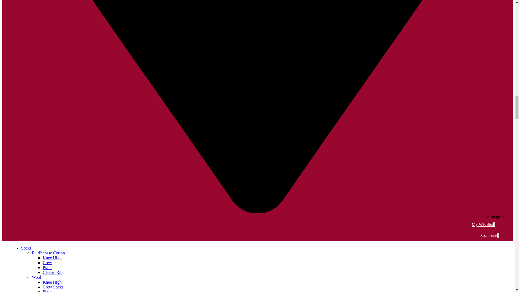  What do you see at coordinates (486, 224) in the screenshot?
I see `My Wishlist` at bounding box center [486, 224].